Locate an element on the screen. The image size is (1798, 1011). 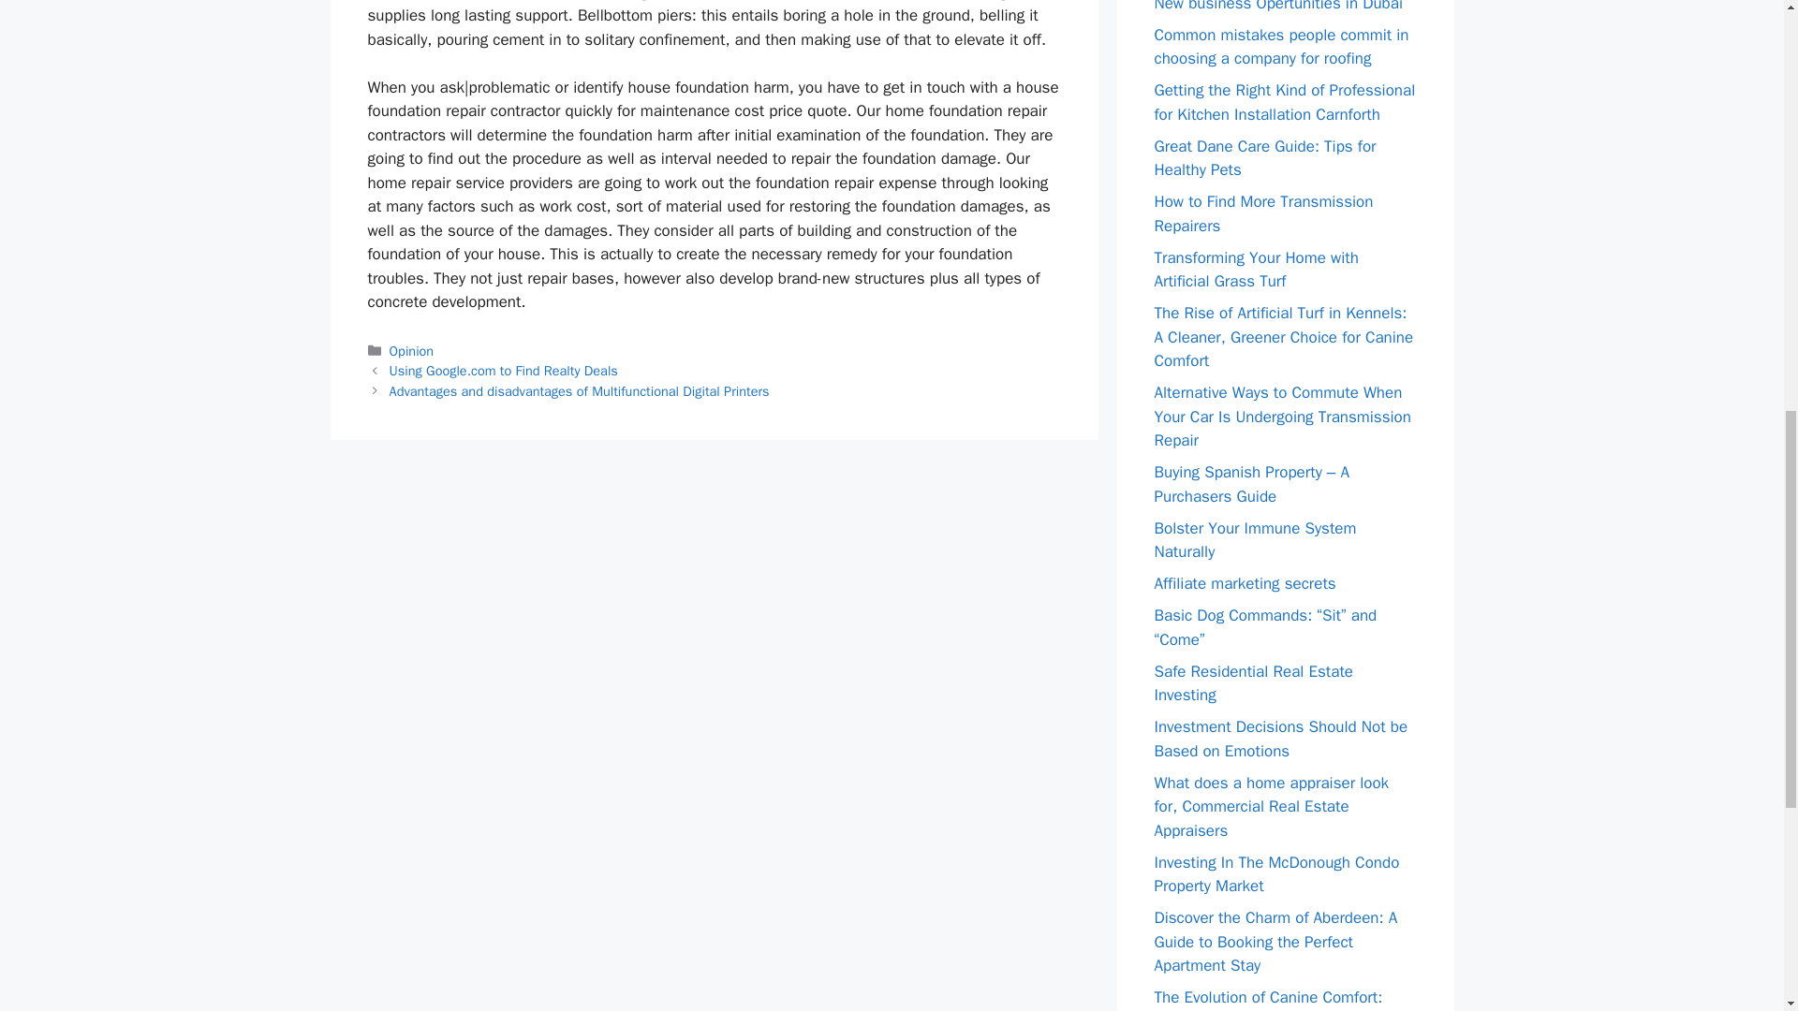
Investment Decisions Should Not be Based on Emotions is located at coordinates (1281, 739).